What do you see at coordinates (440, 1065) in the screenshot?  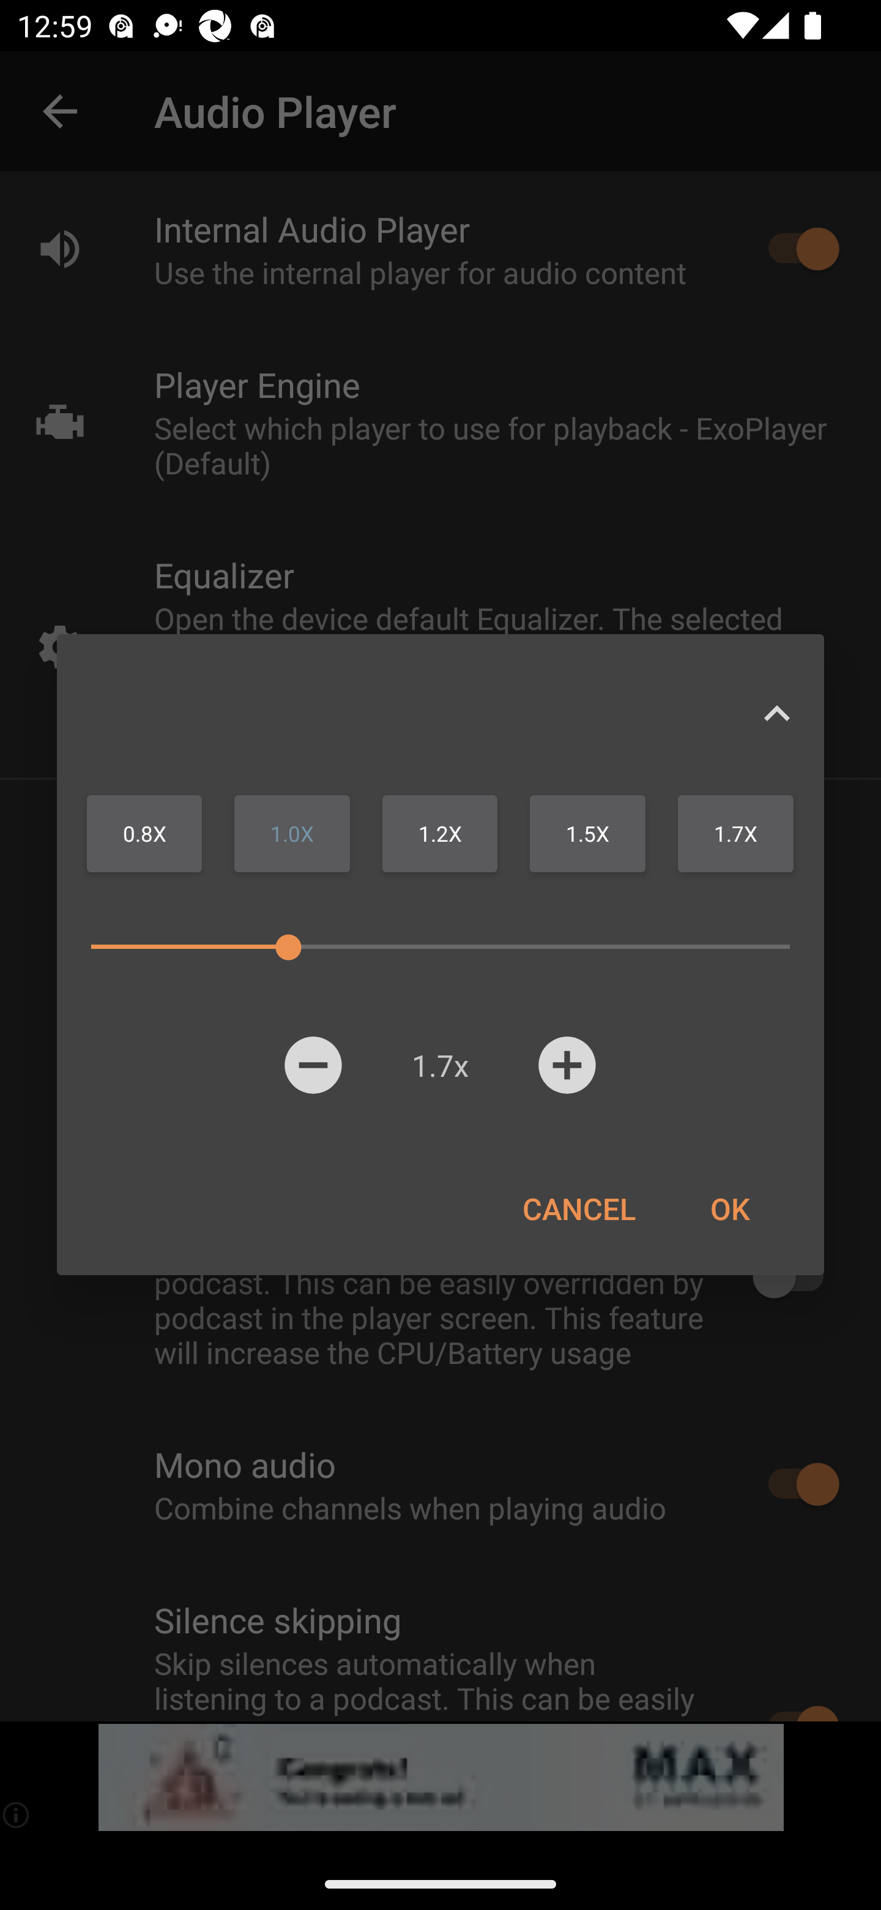 I see `1.7x` at bounding box center [440, 1065].